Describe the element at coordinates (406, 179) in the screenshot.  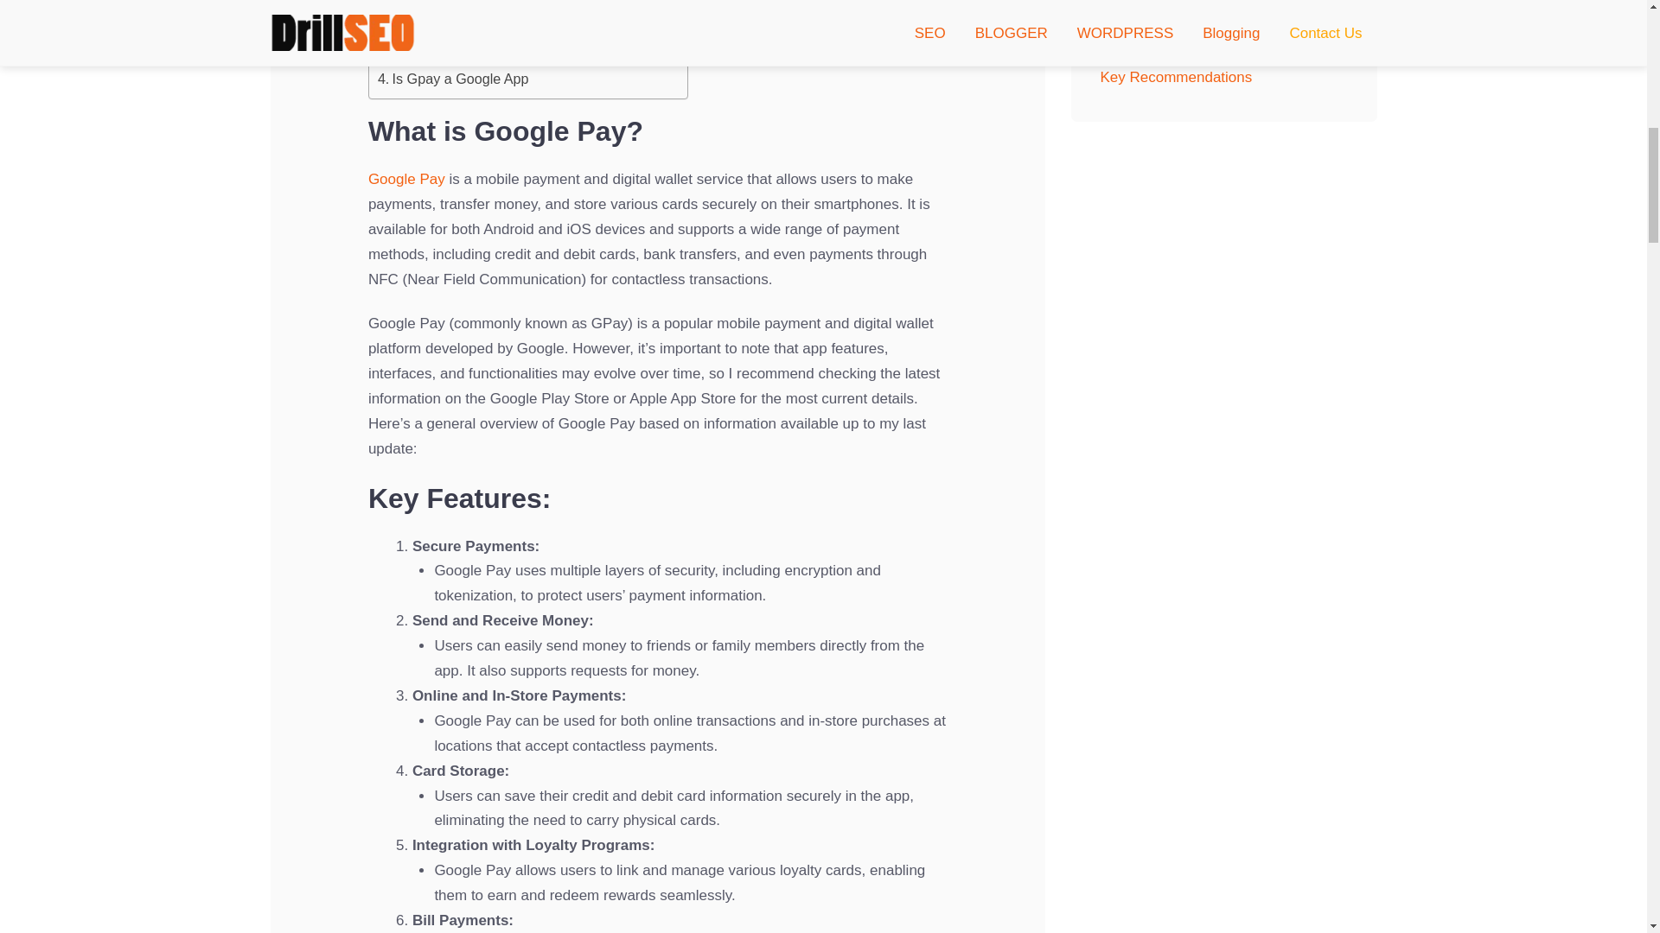
I see `Google Pay` at that location.